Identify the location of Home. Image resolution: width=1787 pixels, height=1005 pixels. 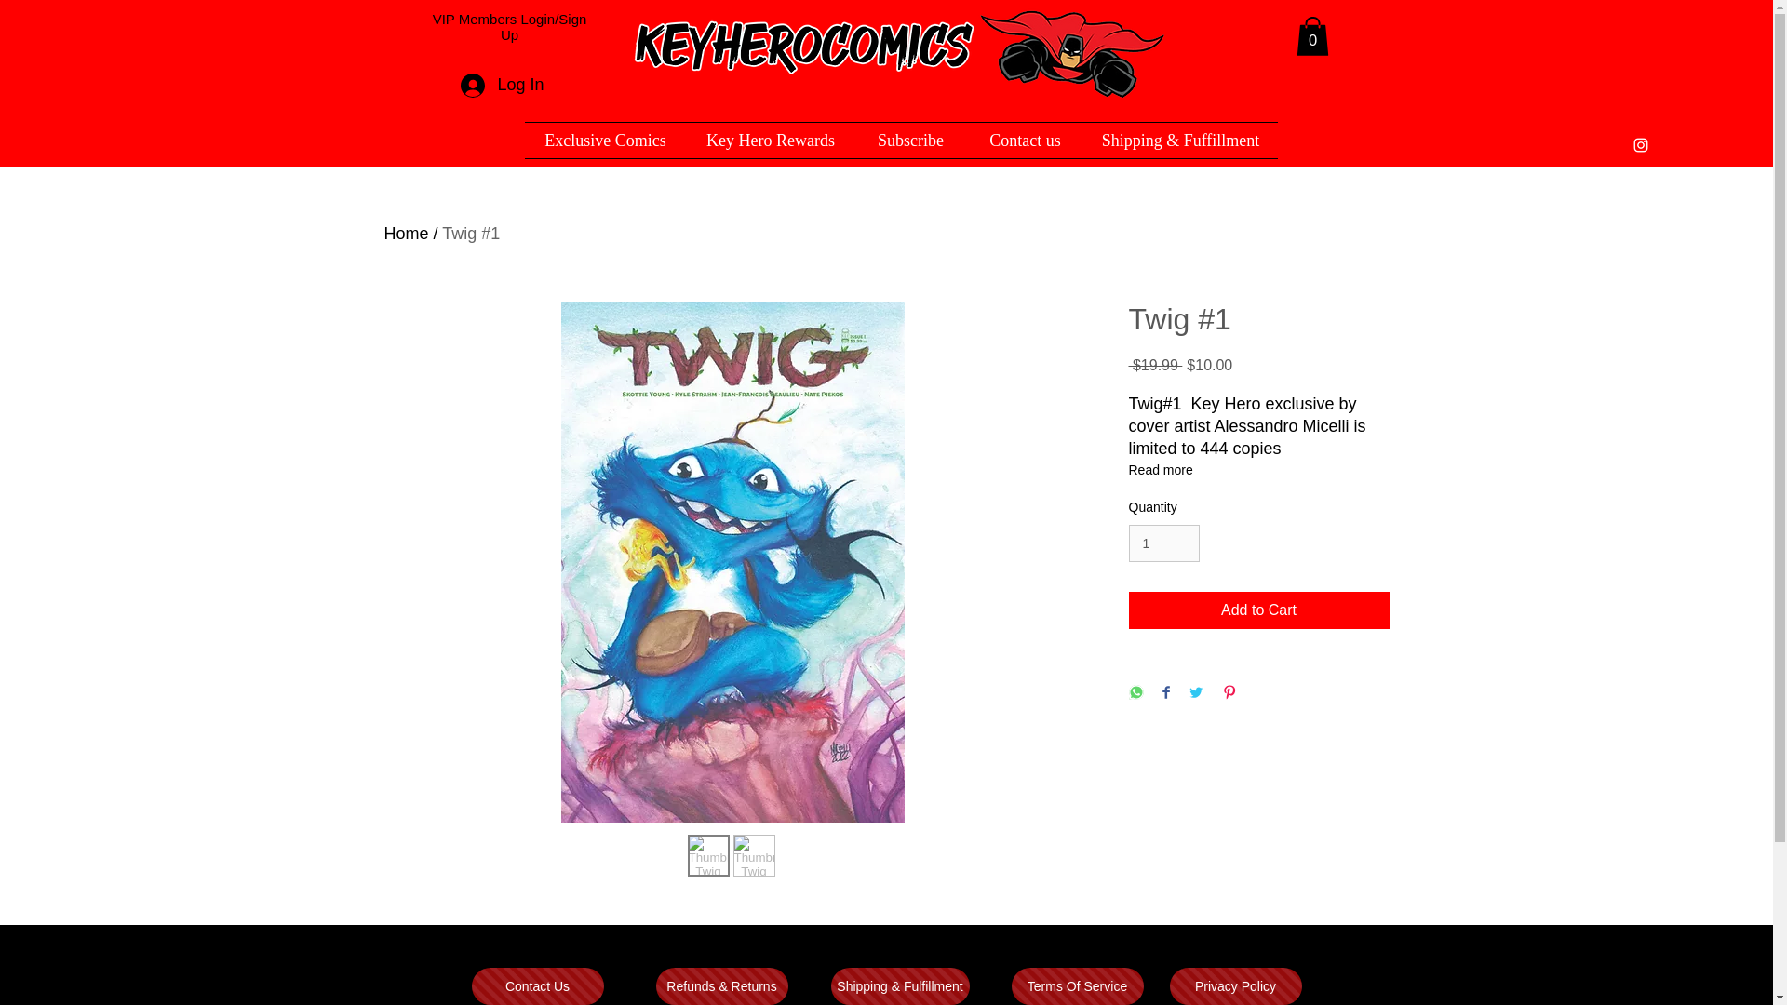
(406, 233).